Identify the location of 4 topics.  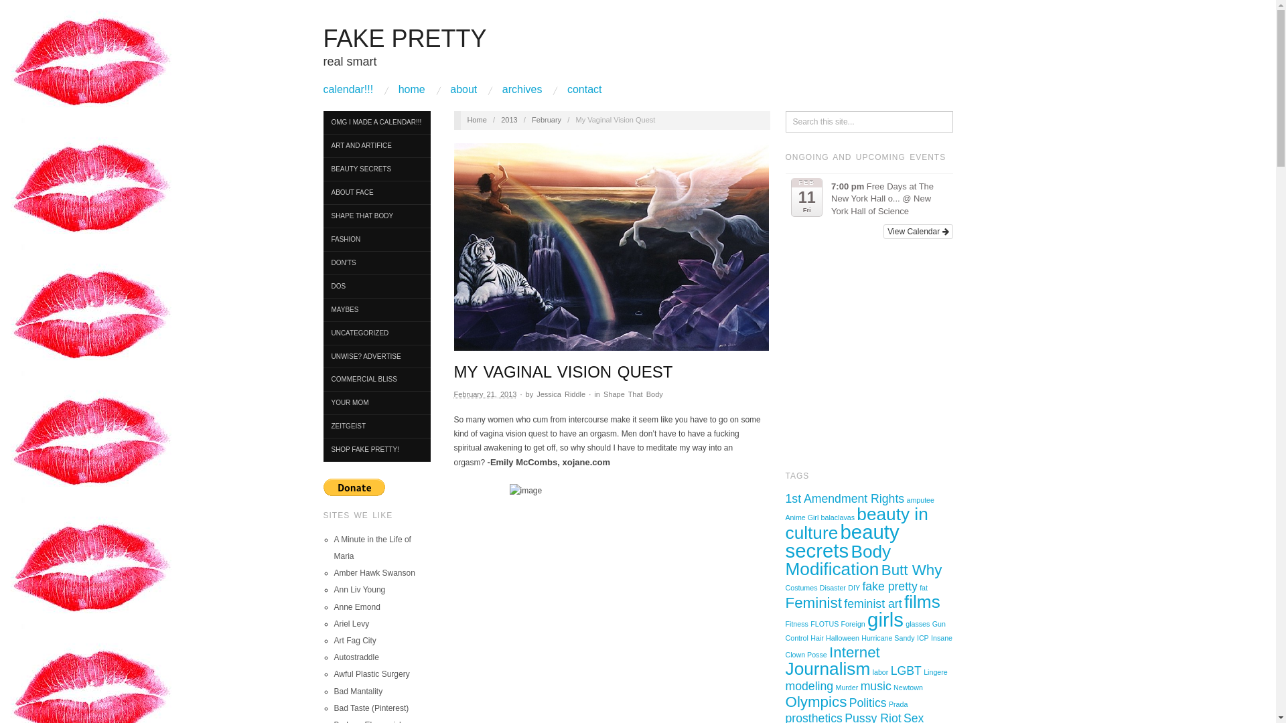
(857, 524).